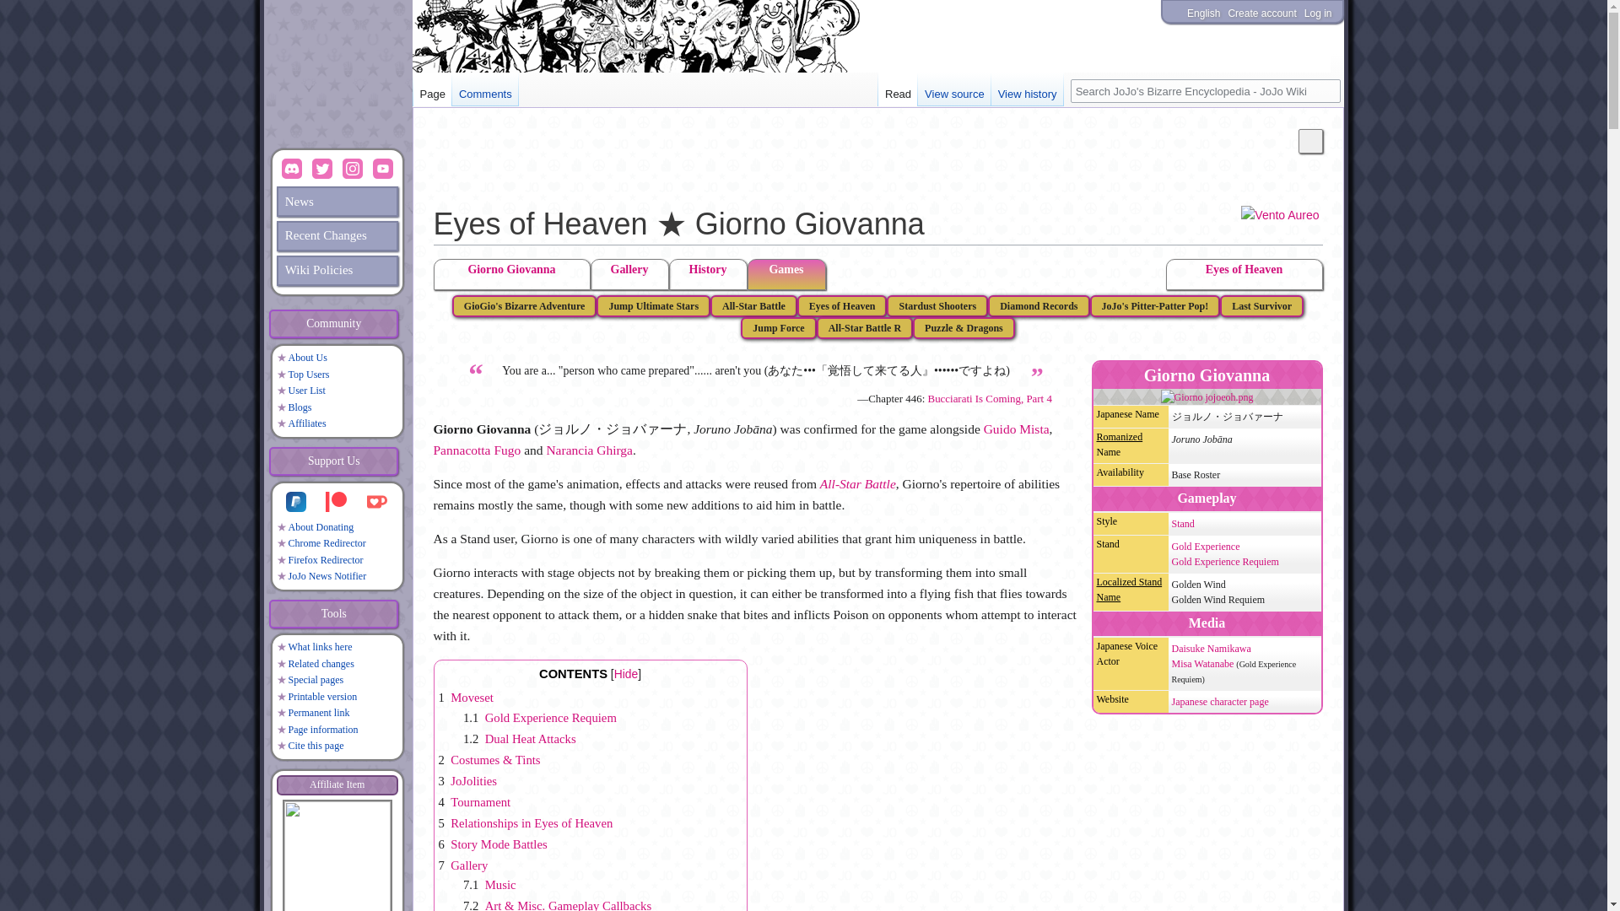  I want to click on 1.1 Gold Experience Requiem, so click(540, 717).